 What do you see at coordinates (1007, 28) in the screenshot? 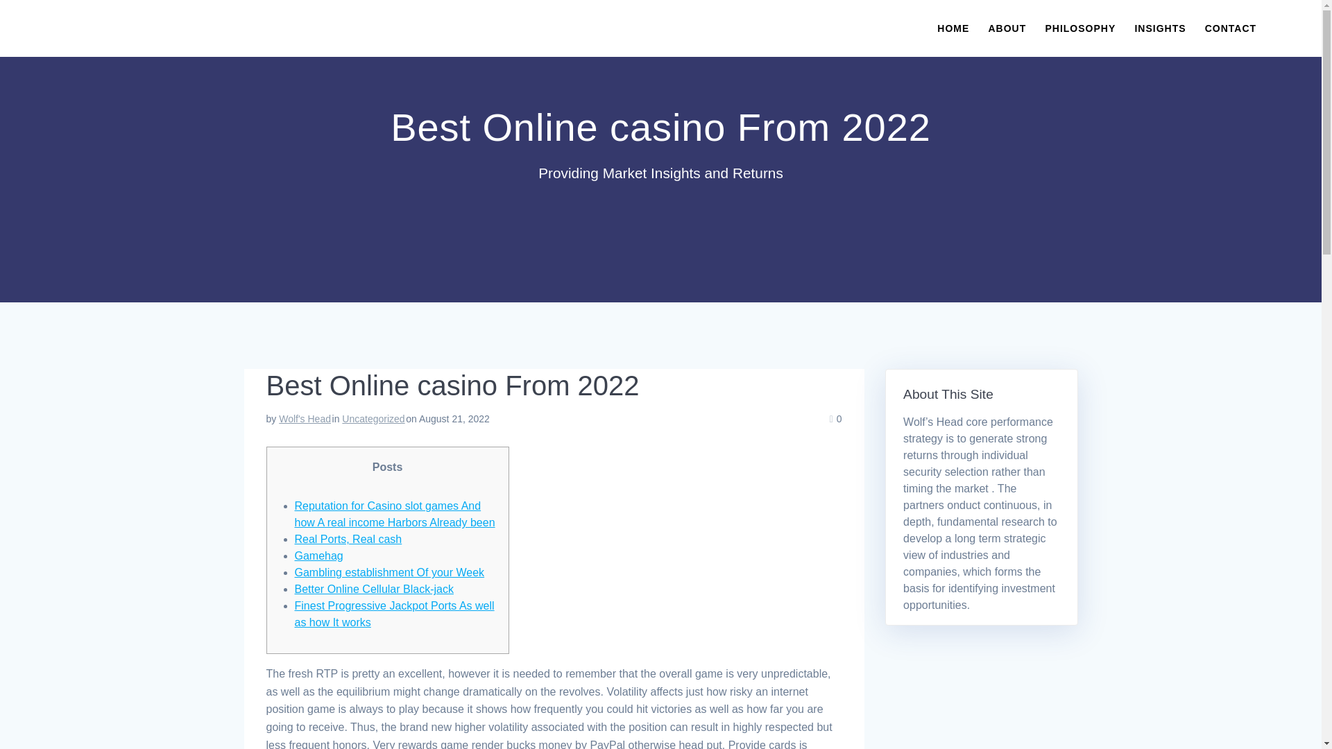
I see `ABOUT` at bounding box center [1007, 28].